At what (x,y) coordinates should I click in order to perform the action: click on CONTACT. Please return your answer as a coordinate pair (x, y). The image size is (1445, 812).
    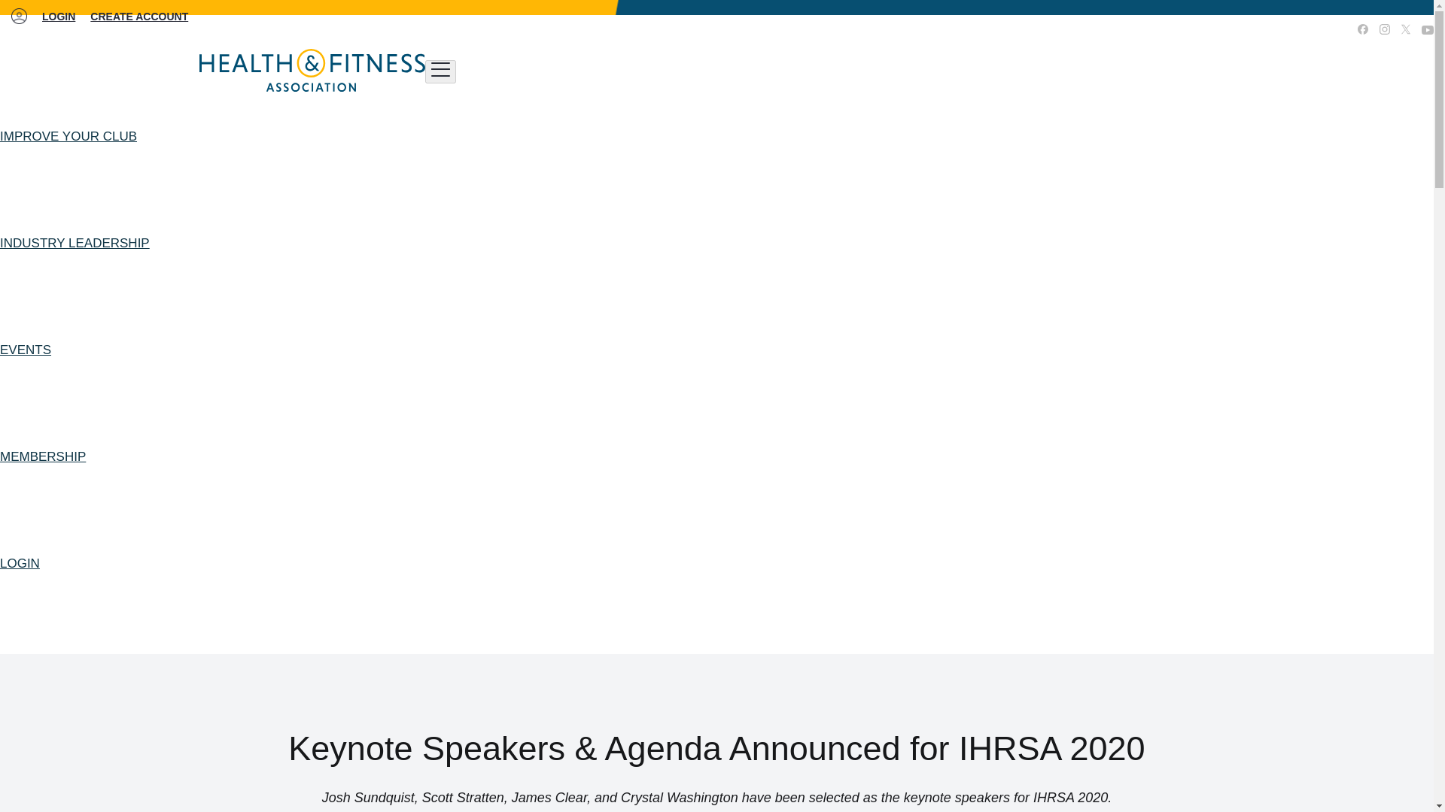
    Looking at the image, I should click on (1307, 30).